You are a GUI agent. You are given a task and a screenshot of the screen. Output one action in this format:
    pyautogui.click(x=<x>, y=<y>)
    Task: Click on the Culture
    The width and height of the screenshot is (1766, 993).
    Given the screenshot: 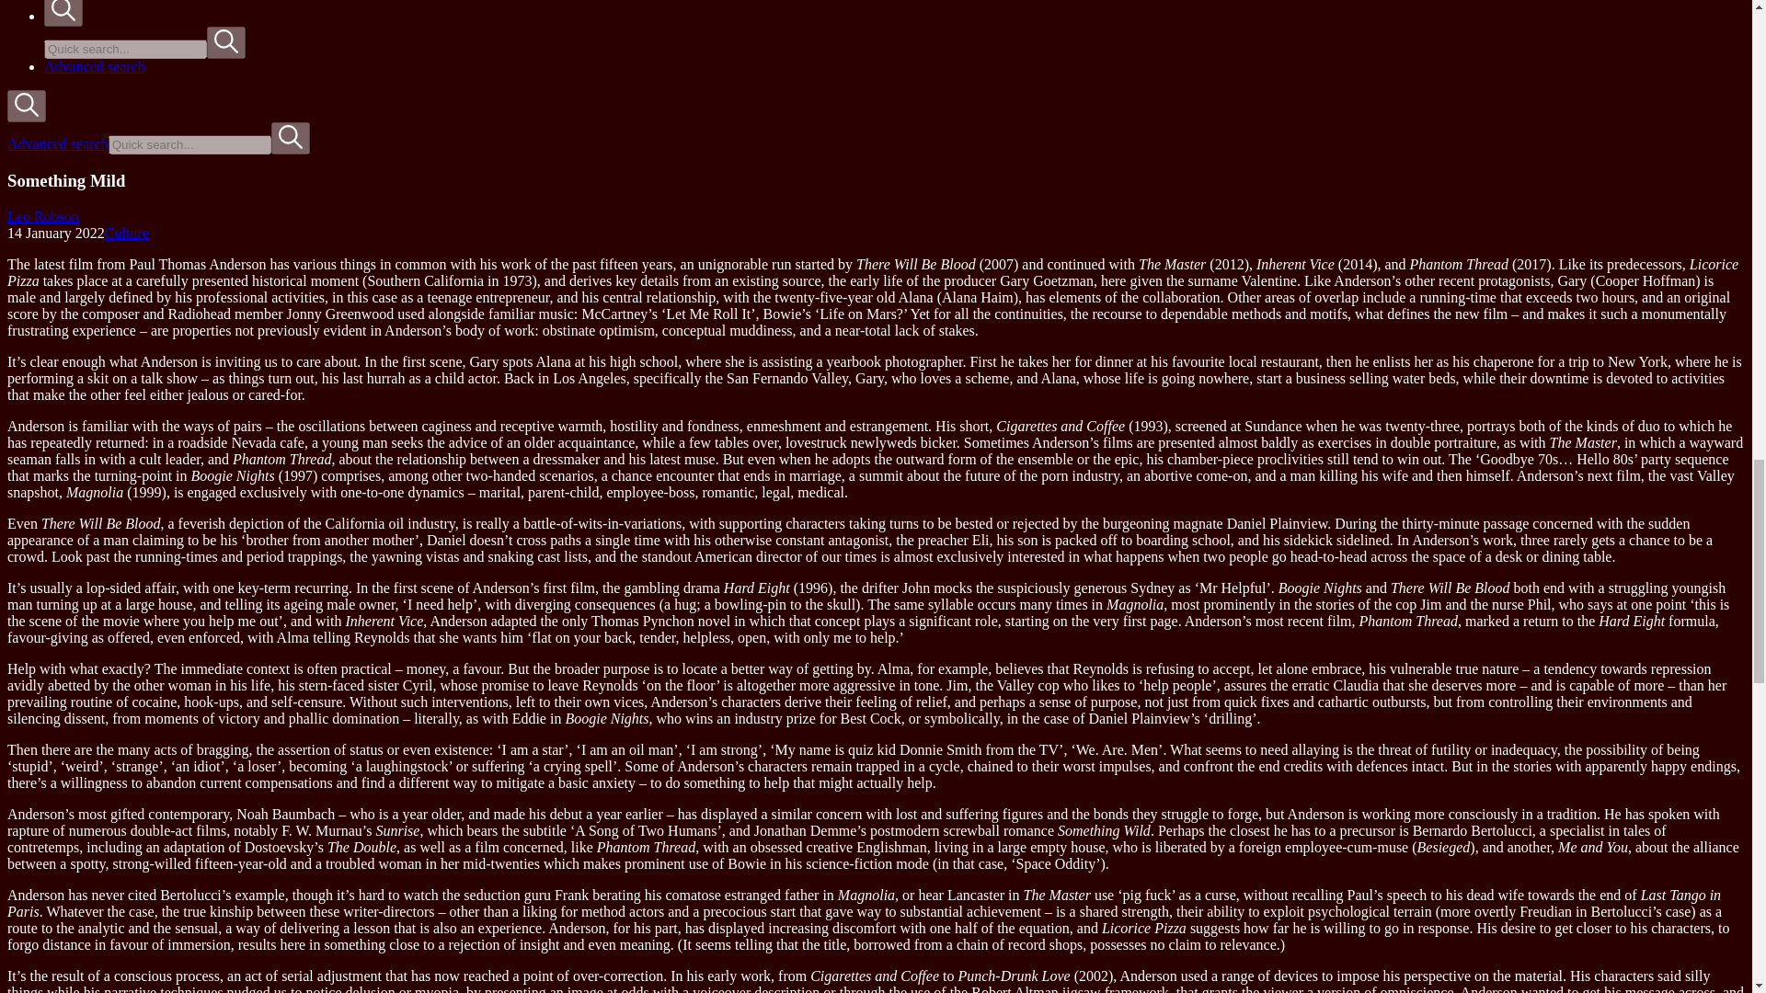 What is the action you would take?
    pyautogui.click(x=126, y=234)
    